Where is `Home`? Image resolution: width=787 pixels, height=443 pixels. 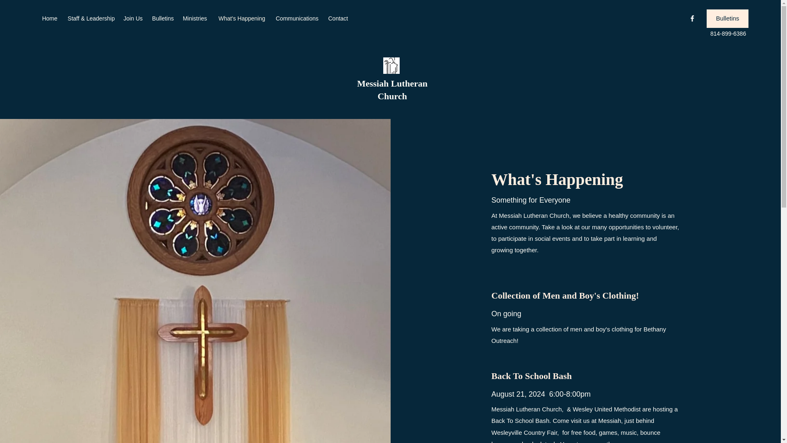 Home is located at coordinates (49, 18).